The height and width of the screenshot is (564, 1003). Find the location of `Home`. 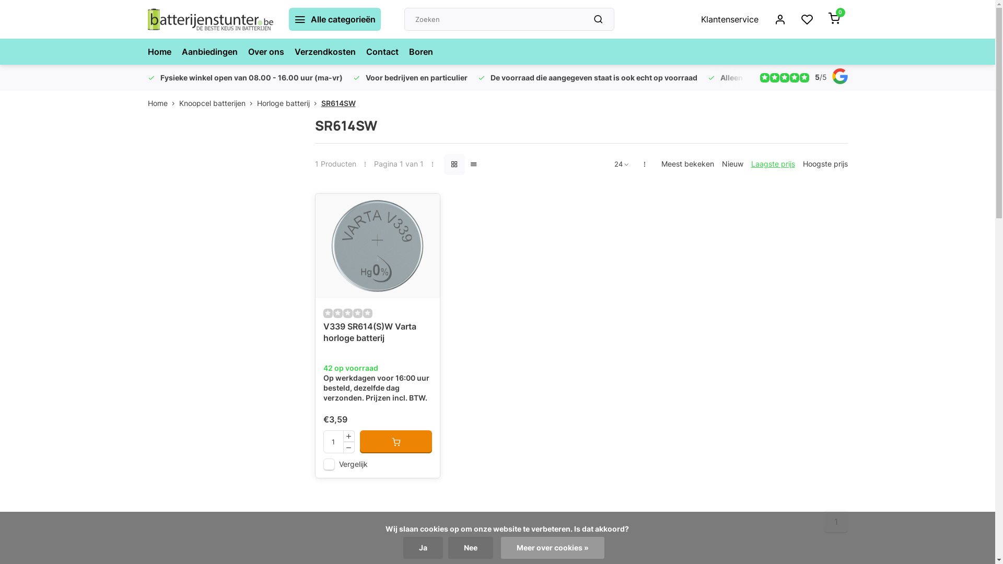

Home is located at coordinates (163, 103).